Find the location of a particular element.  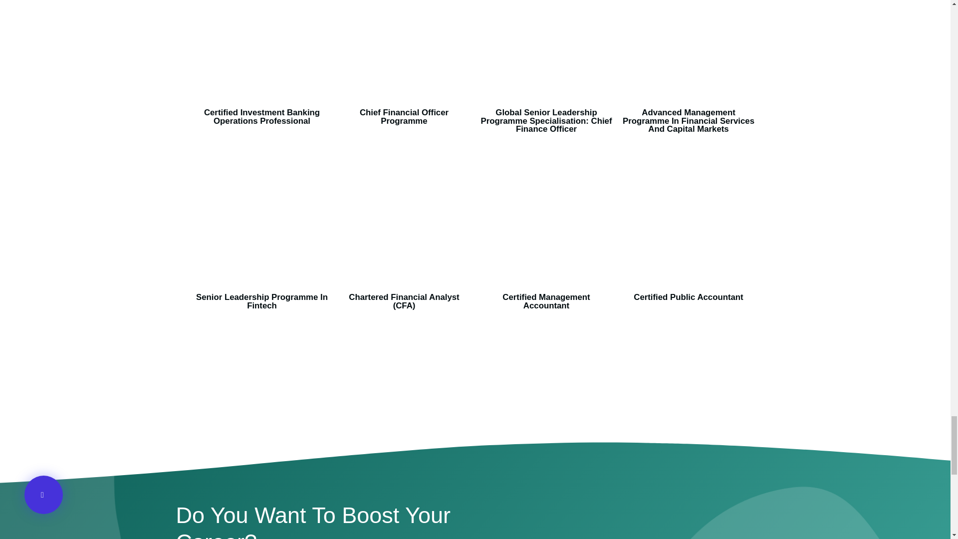

Senior Leadership Programme In Fintech is located at coordinates (261, 301).